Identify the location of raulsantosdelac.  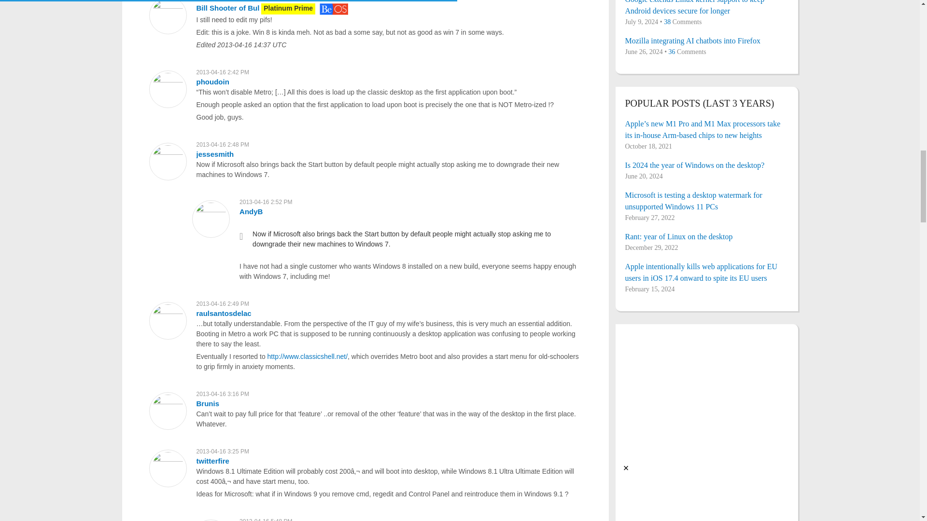
(223, 313).